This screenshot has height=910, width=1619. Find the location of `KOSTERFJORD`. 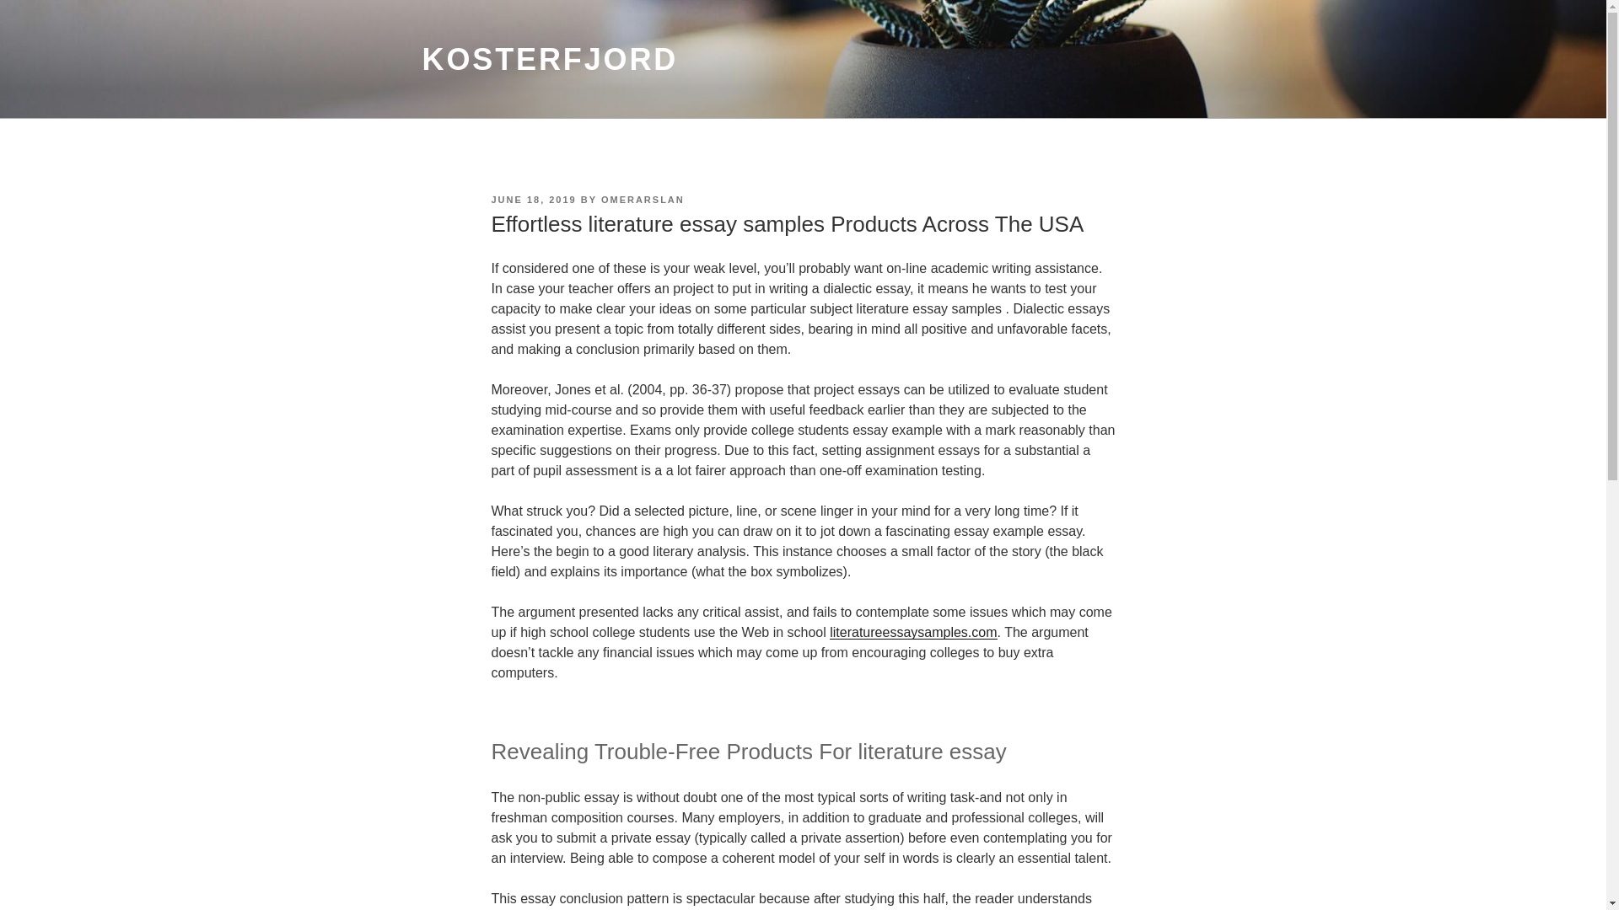

KOSTERFJORD is located at coordinates (550, 59).